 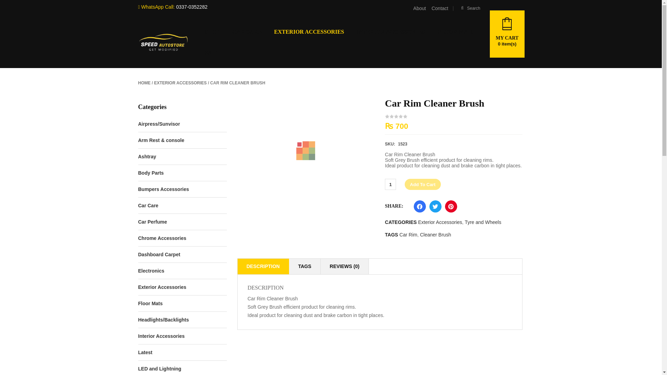 What do you see at coordinates (390, 184) in the screenshot?
I see `1` at bounding box center [390, 184].